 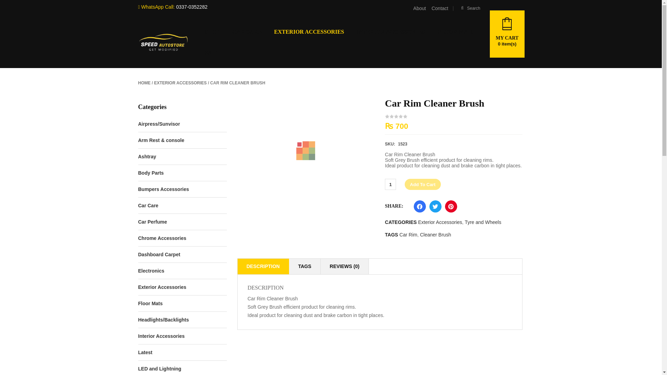 What do you see at coordinates (390, 184) in the screenshot?
I see `1` at bounding box center [390, 184].